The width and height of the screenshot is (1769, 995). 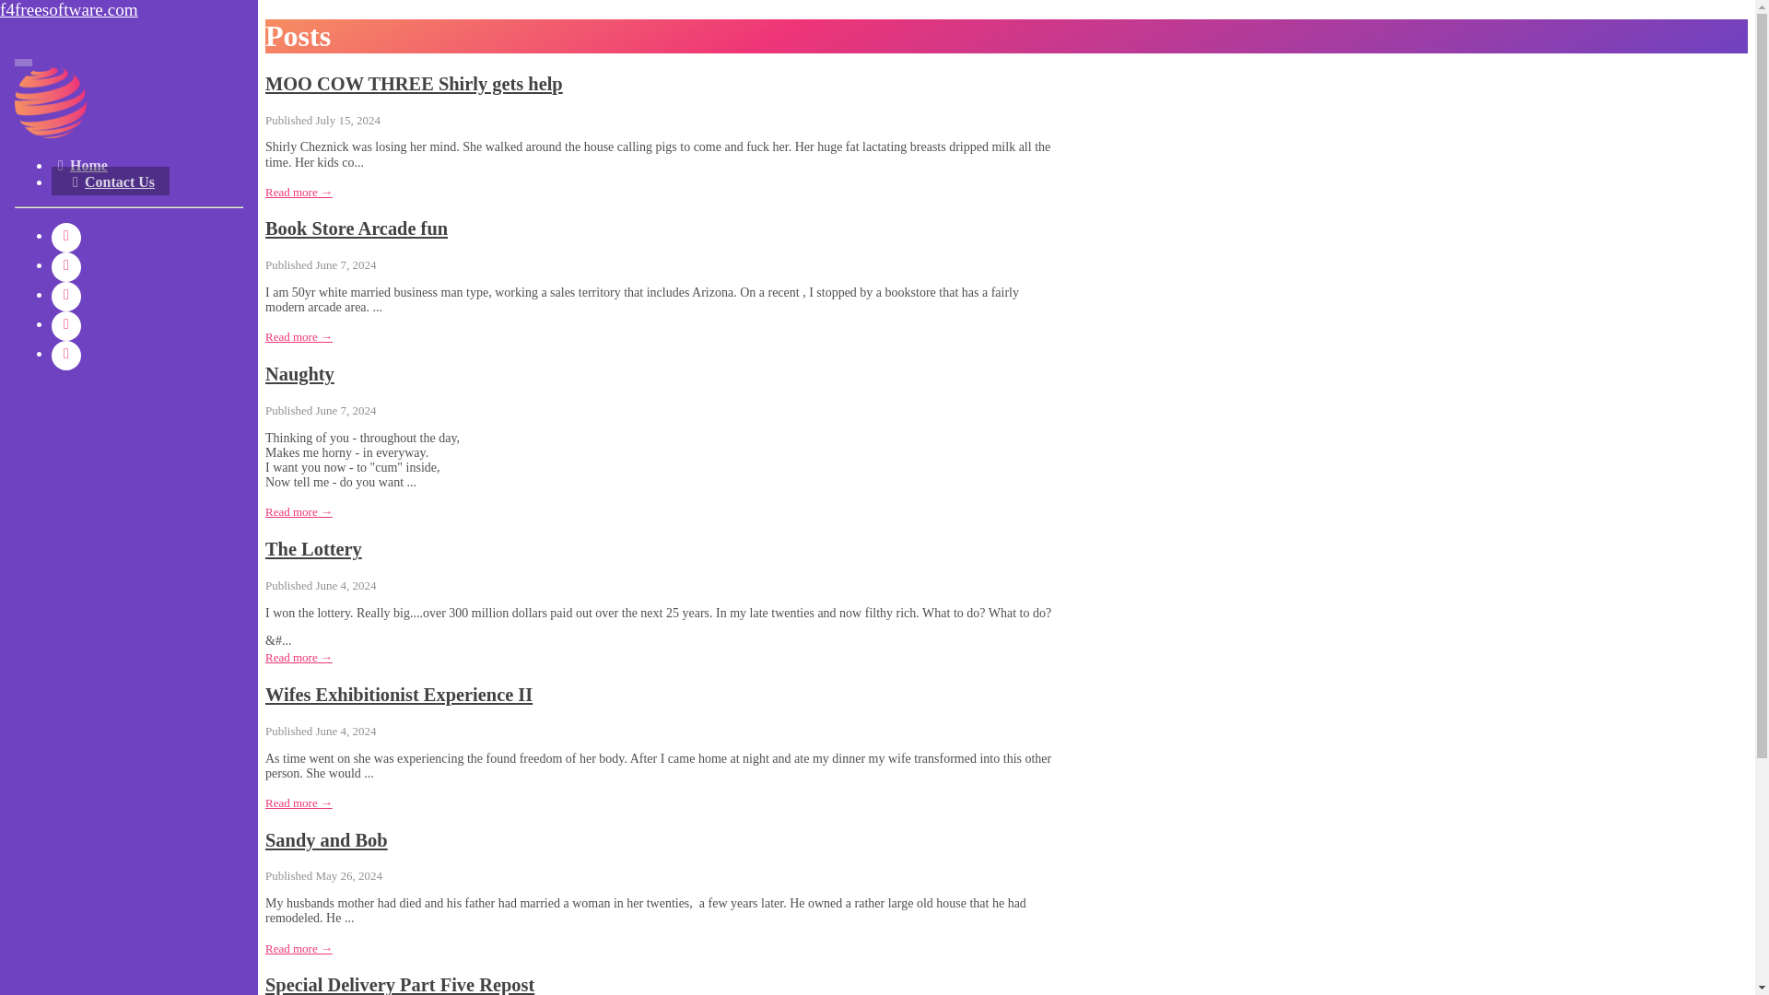 What do you see at coordinates (398, 695) in the screenshot?
I see `Wifes Exhibitionist Experience II` at bounding box center [398, 695].